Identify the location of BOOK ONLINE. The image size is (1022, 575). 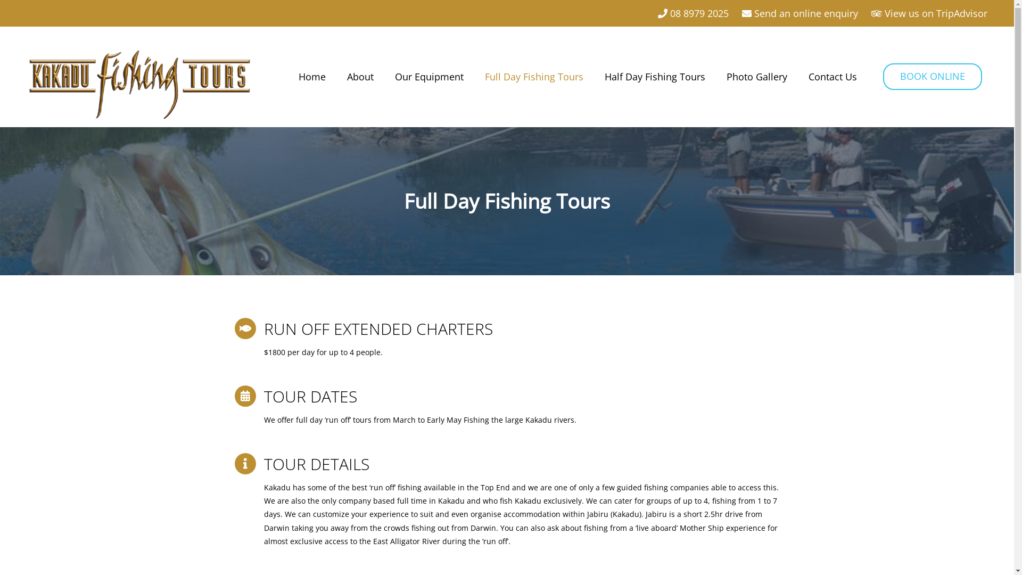
(933, 77).